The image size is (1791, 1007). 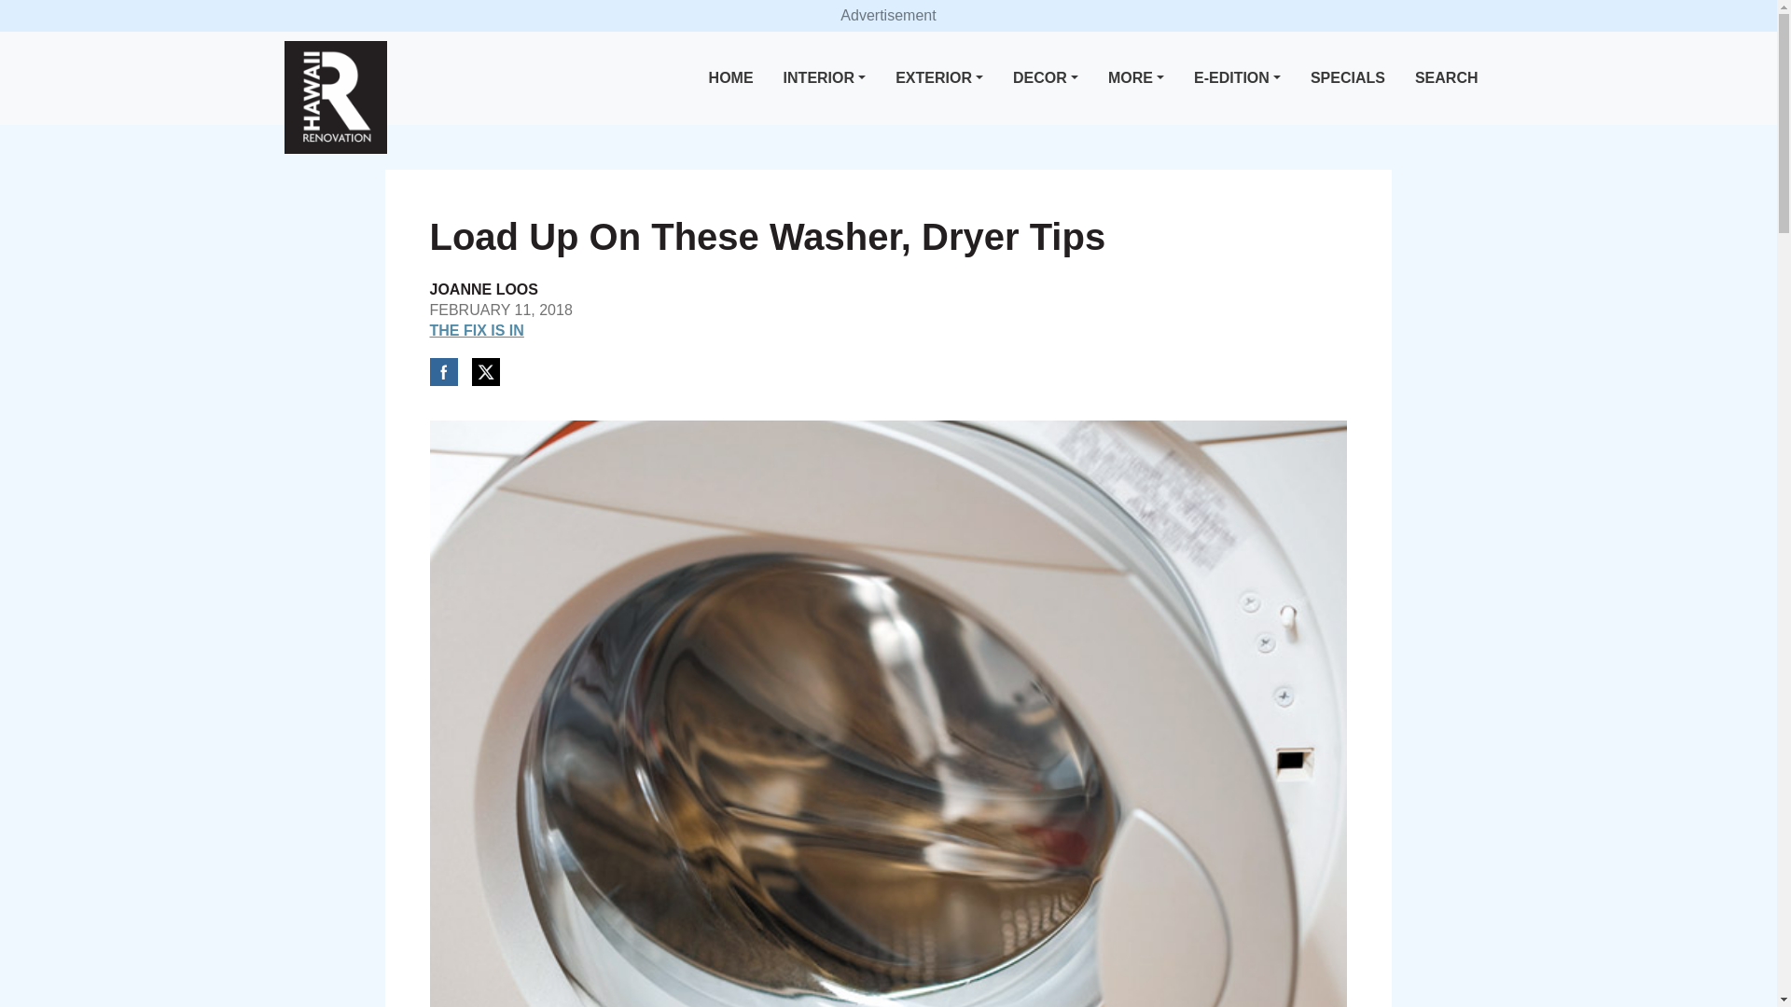 What do you see at coordinates (476, 330) in the screenshot?
I see `THE FIX IS IN` at bounding box center [476, 330].